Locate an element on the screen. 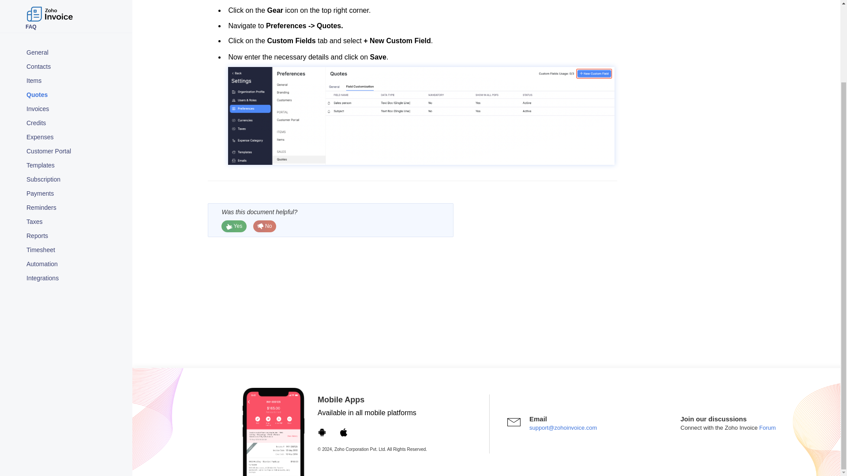 The height and width of the screenshot is (476, 847). Expenses is located at coordinates (75, 44).